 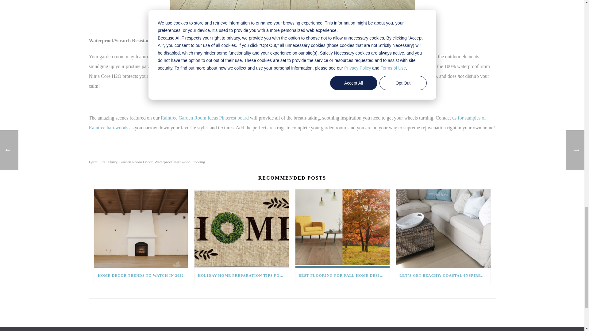 I want to click on Best Flooring for Fall Home Design Trends, so click(x=342, y=229).